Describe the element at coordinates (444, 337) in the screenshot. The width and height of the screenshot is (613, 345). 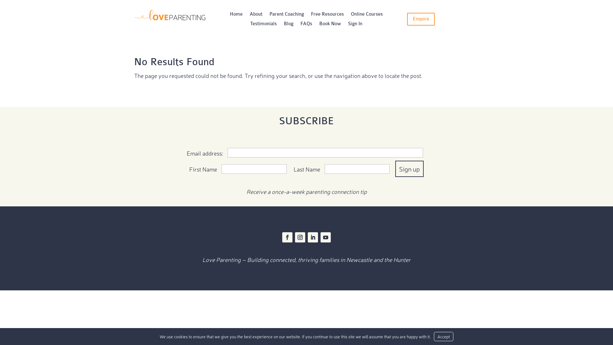
I see `Accept` at that location.